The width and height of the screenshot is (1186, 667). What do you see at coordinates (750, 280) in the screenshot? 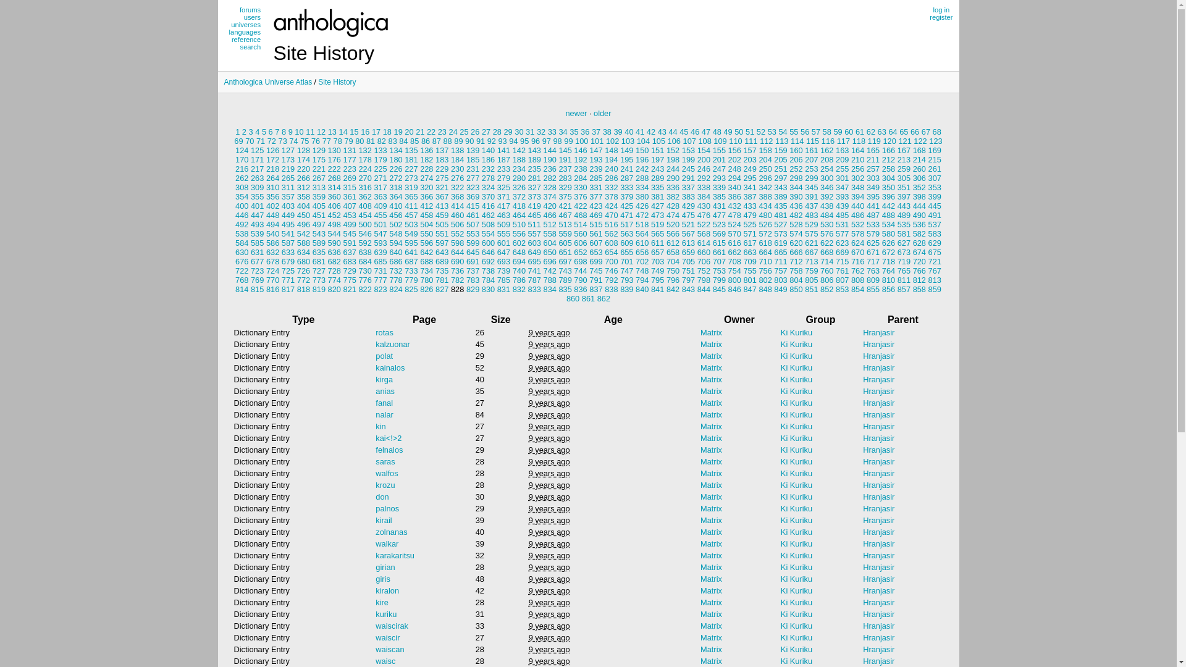
I see `801` at bounding box center [750, 280].